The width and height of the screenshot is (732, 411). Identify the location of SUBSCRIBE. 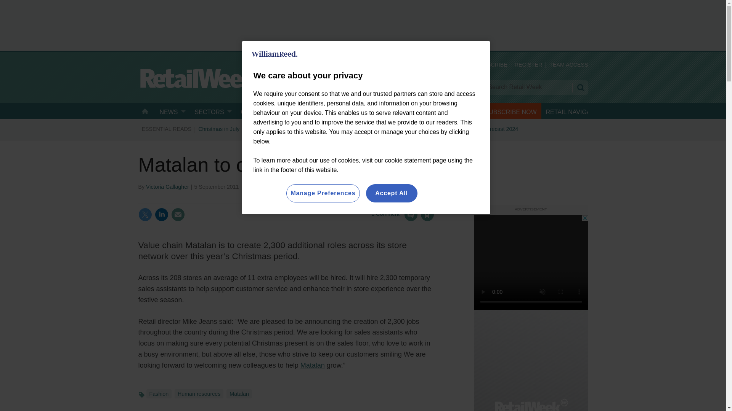
(491, 65).